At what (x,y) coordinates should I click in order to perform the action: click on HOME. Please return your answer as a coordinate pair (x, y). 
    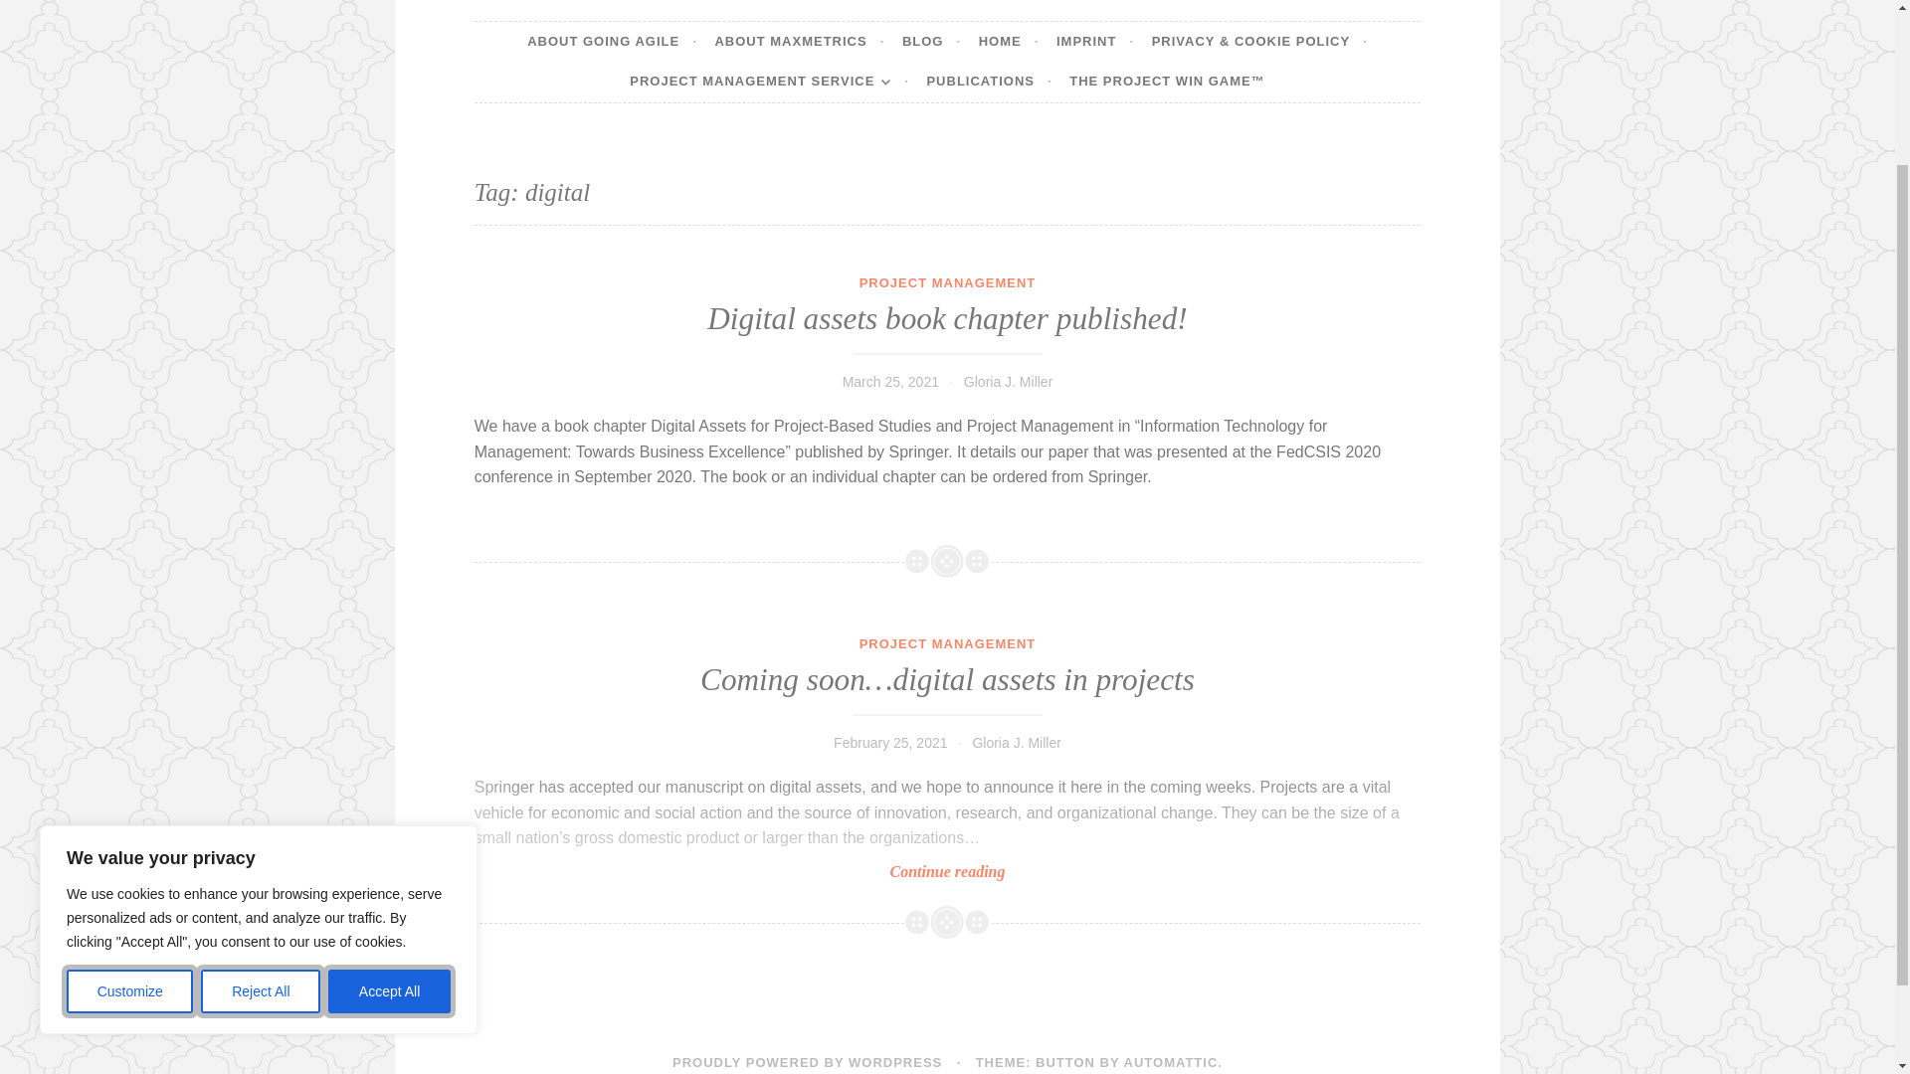
    Looking at the image, I should click on (1009, 41).